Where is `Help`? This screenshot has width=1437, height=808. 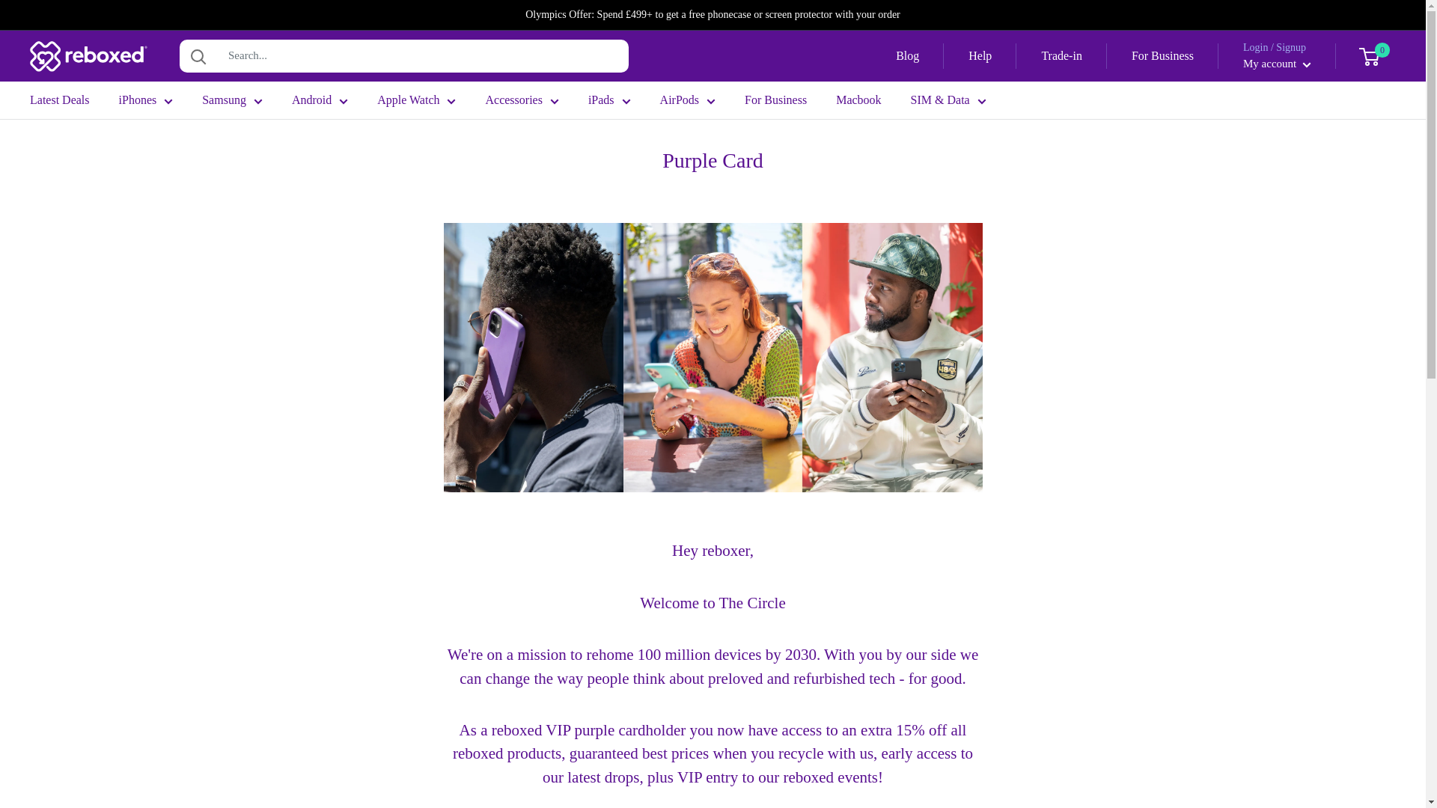 Help is located at coordinates (980, 55).